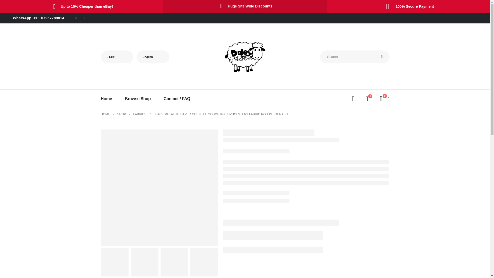 The height and width of the screenshot is (278, 494). I want to click on 07957788814, so click(52, 18).